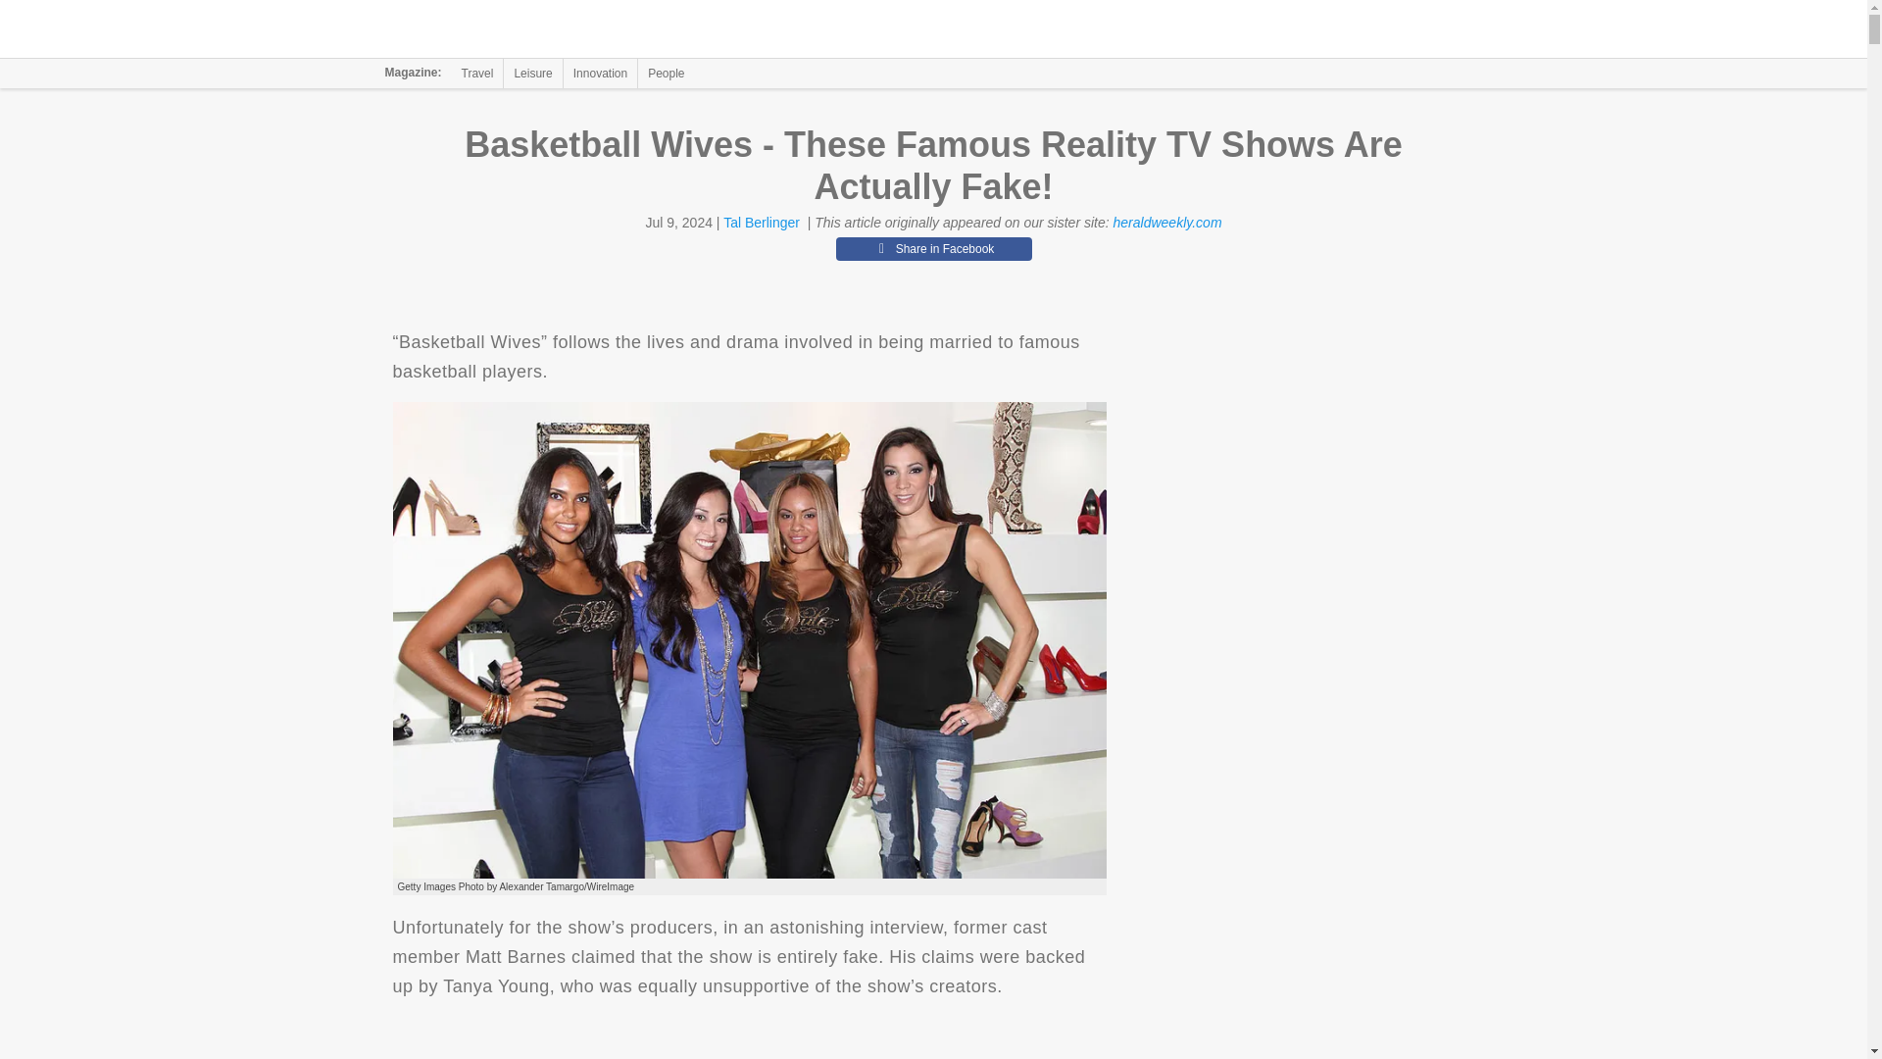 This screenshot has width=1882, height=1059. I want to click on People, so click(666, 73).